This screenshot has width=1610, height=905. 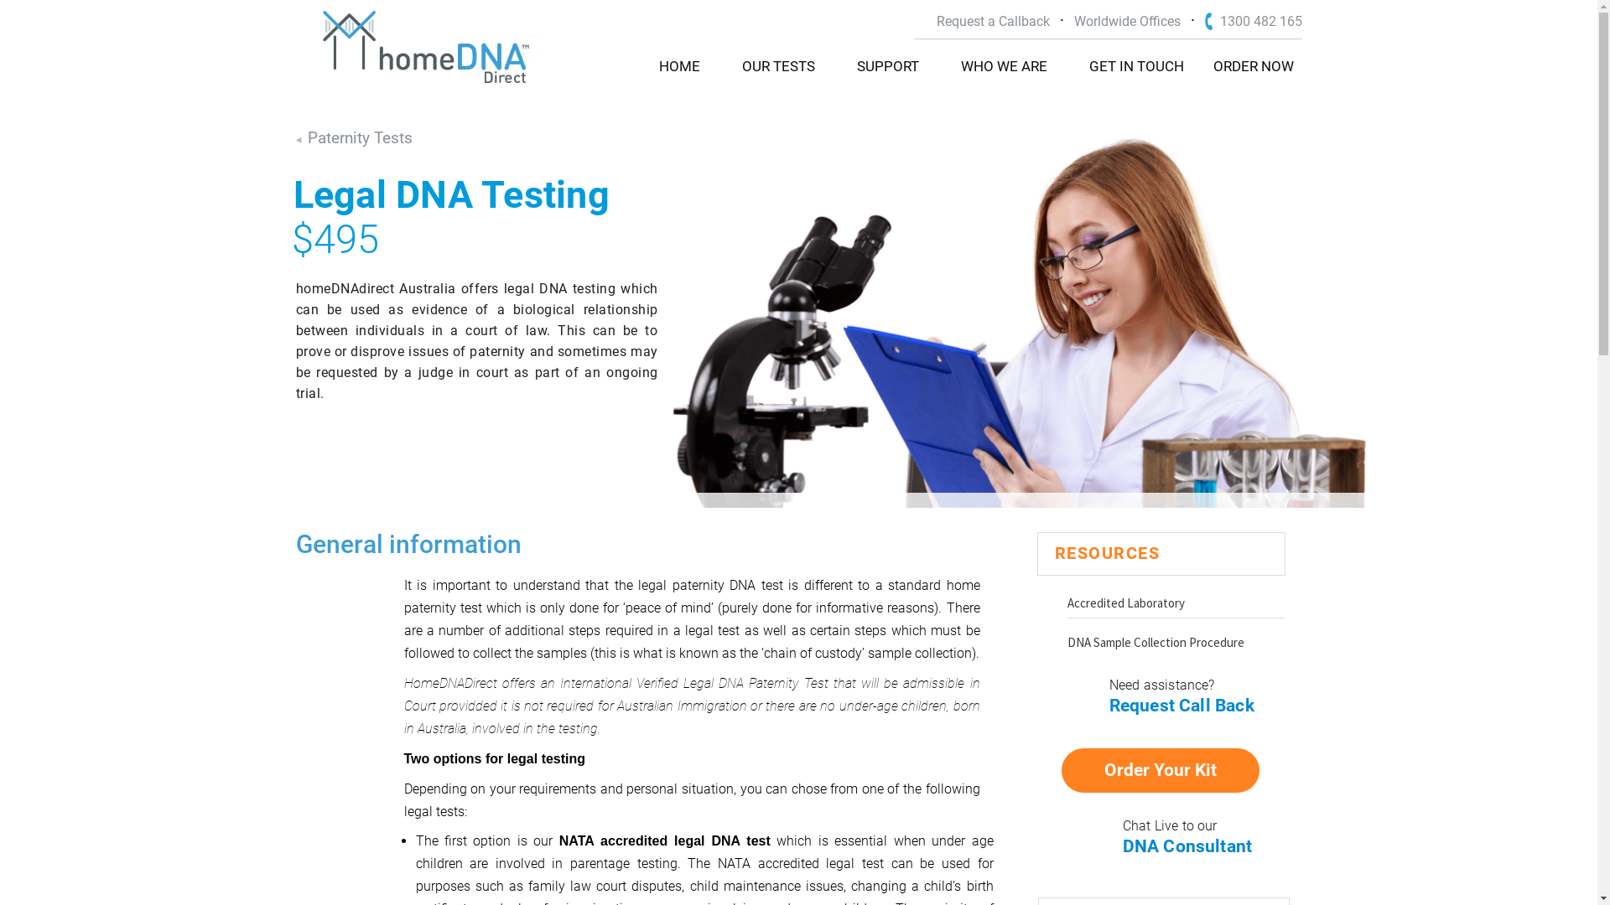 What do you see at coordinates (1176, 645) in the screenshot?
I see `DNA Sample Collection Procedure` at bounding box center [1176, 645].